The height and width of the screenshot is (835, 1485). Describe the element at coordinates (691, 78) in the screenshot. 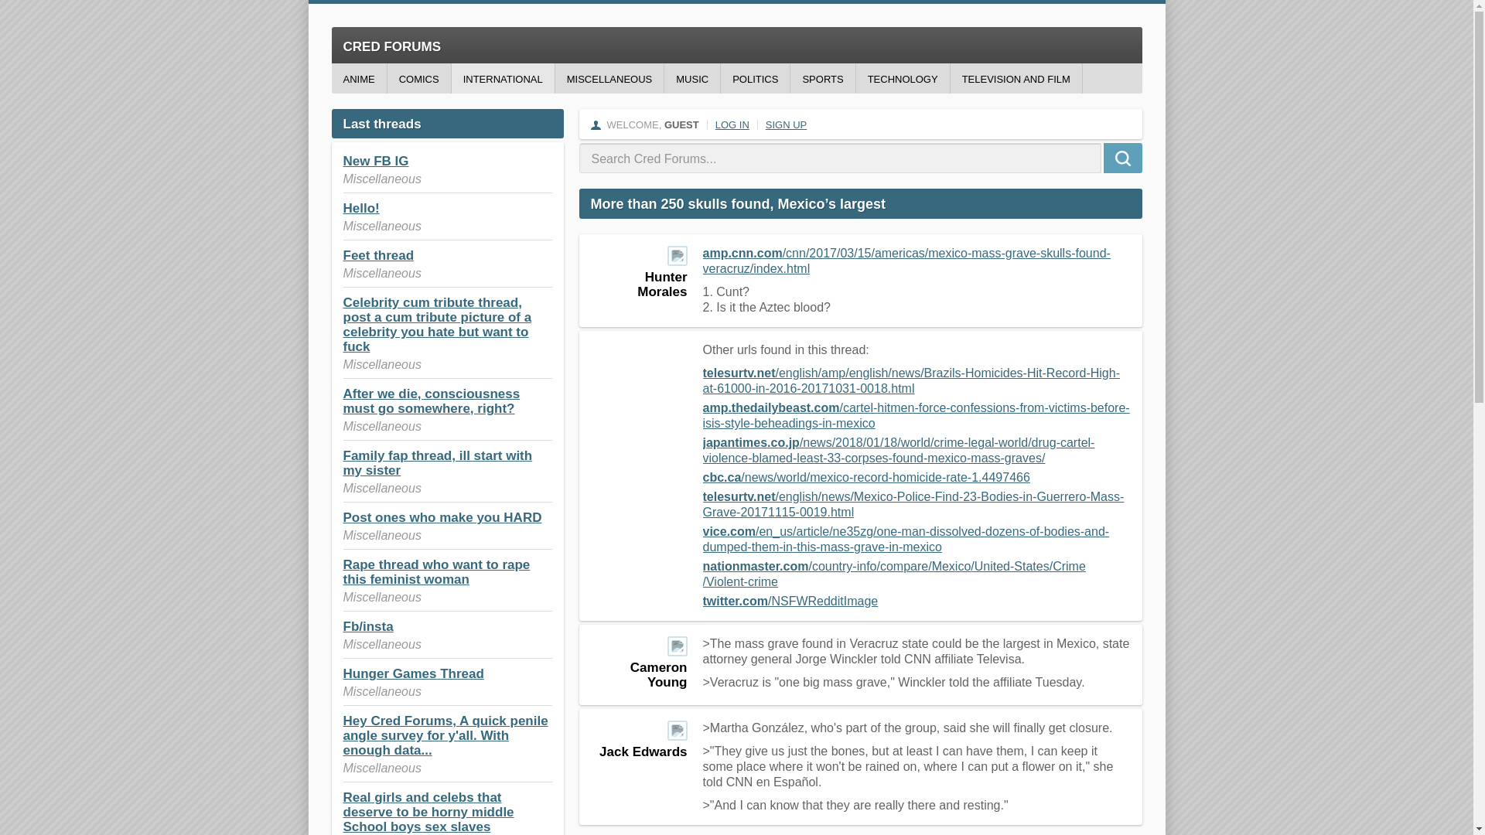

I see `MUSIC` at that location.